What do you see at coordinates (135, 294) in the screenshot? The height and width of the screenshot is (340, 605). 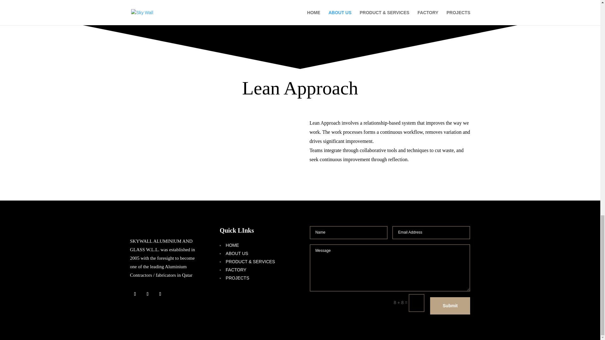 I see `Follow on Facebook` at bounding box center [135, 294].